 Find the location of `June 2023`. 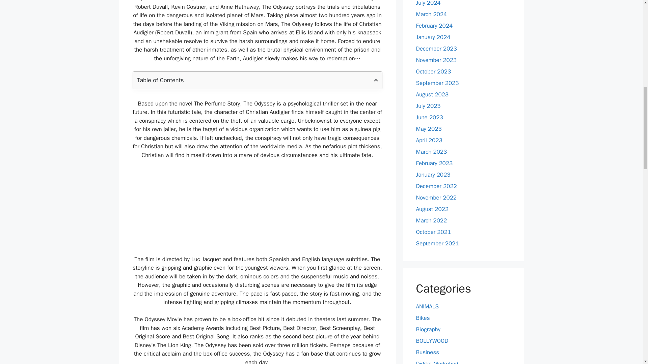

June 2023 is located at coordinates (429, 117).